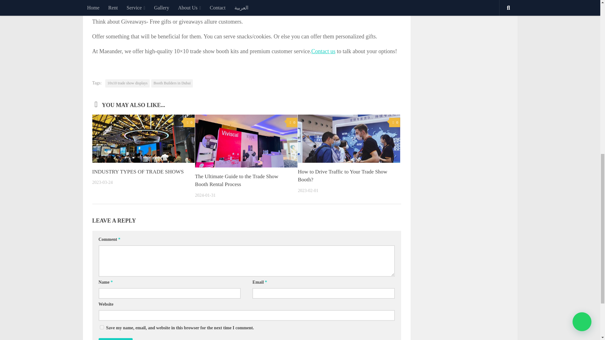 This screenshot has height=340, width=605. I want to click on 0, so click(188, 122).